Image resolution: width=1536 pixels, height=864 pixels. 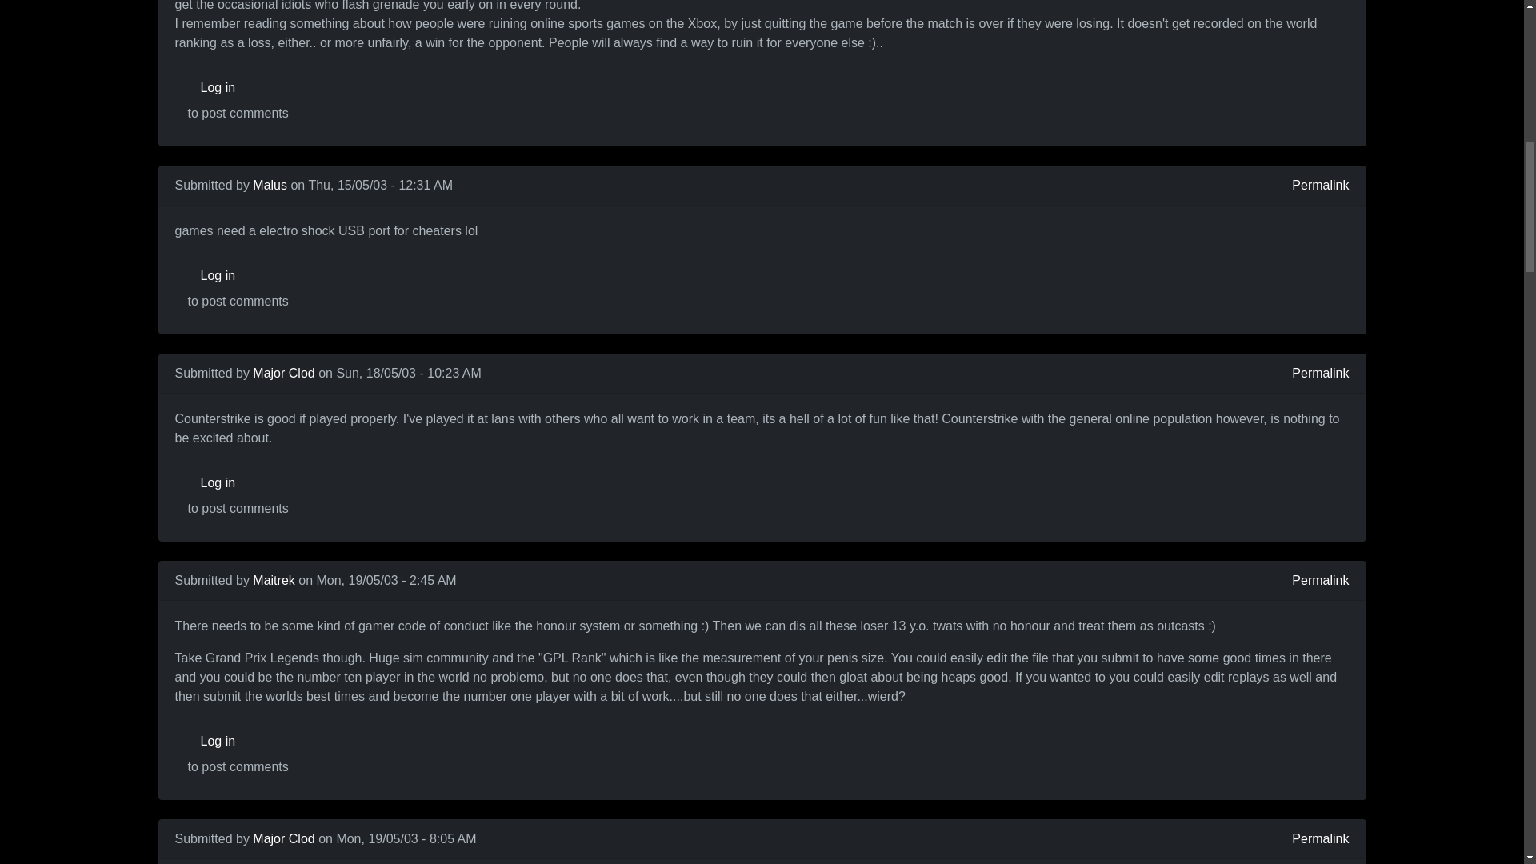 I want to click on Permalink, so click(x=1320, y=186).